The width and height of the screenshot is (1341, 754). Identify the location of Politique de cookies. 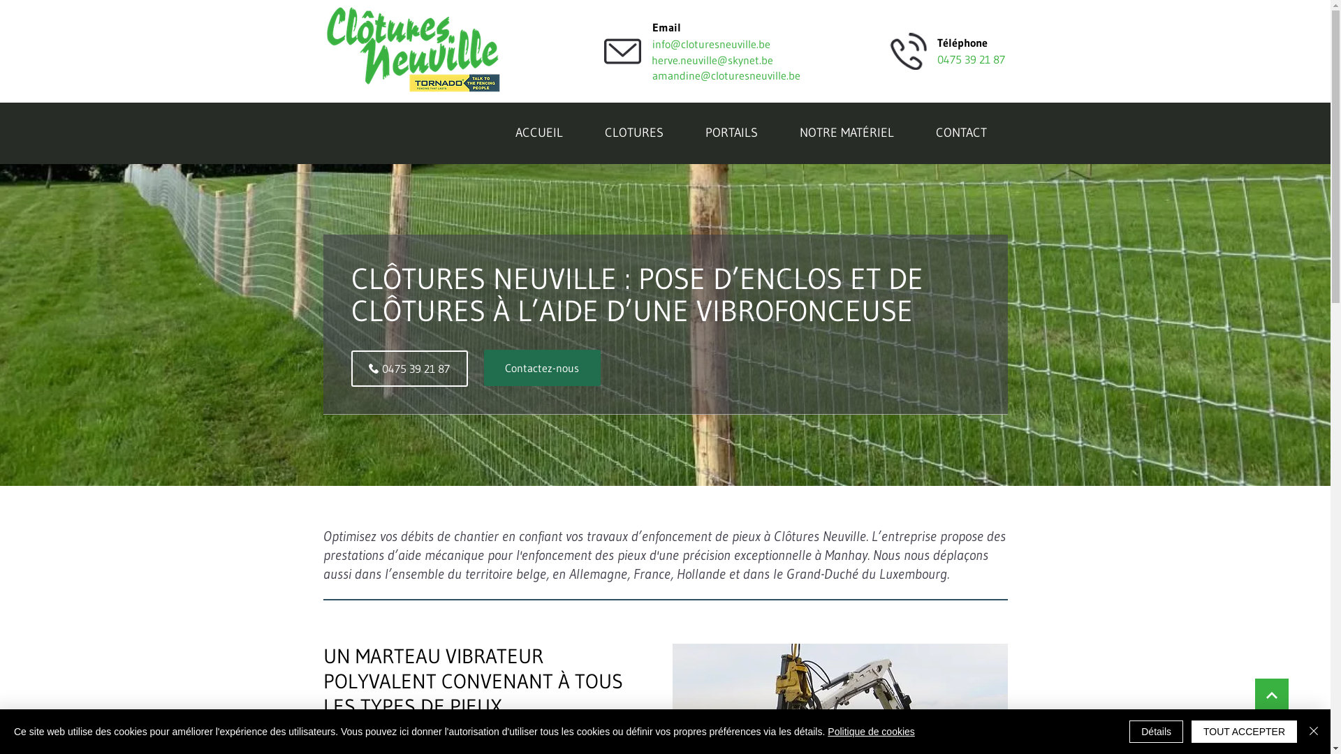
(872, 732).